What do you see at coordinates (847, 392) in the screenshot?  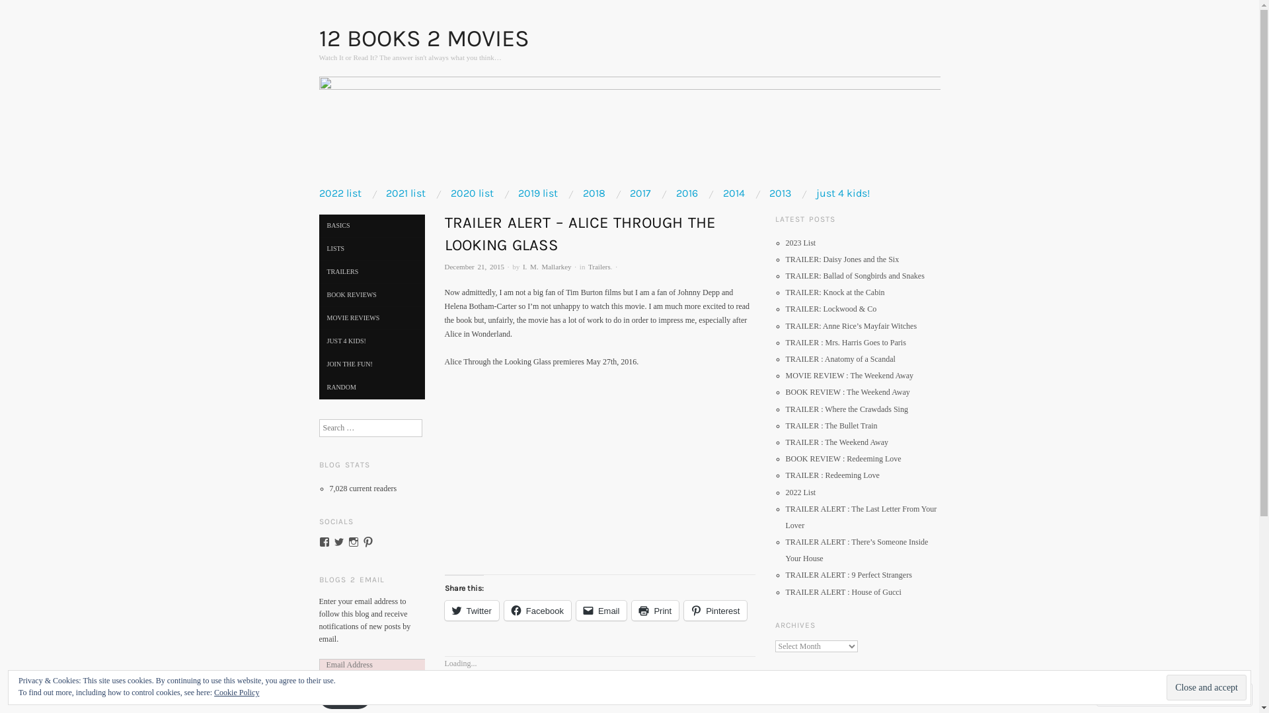 I see `BOOK REVIEW : The Weekend Away` at bounding box center [847, 392].